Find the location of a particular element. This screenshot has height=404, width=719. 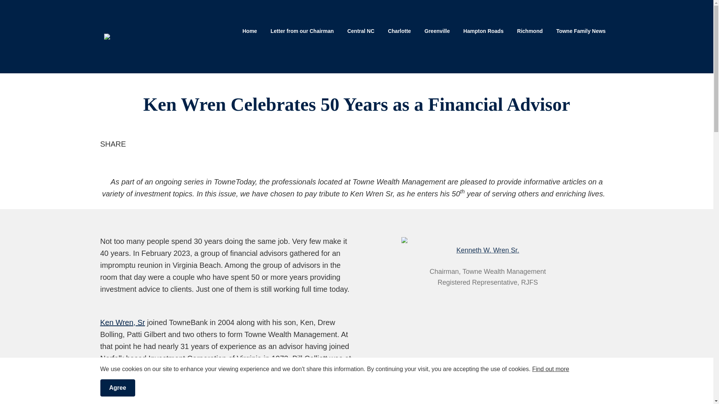

Greenville is located at coordinates (437, 31).